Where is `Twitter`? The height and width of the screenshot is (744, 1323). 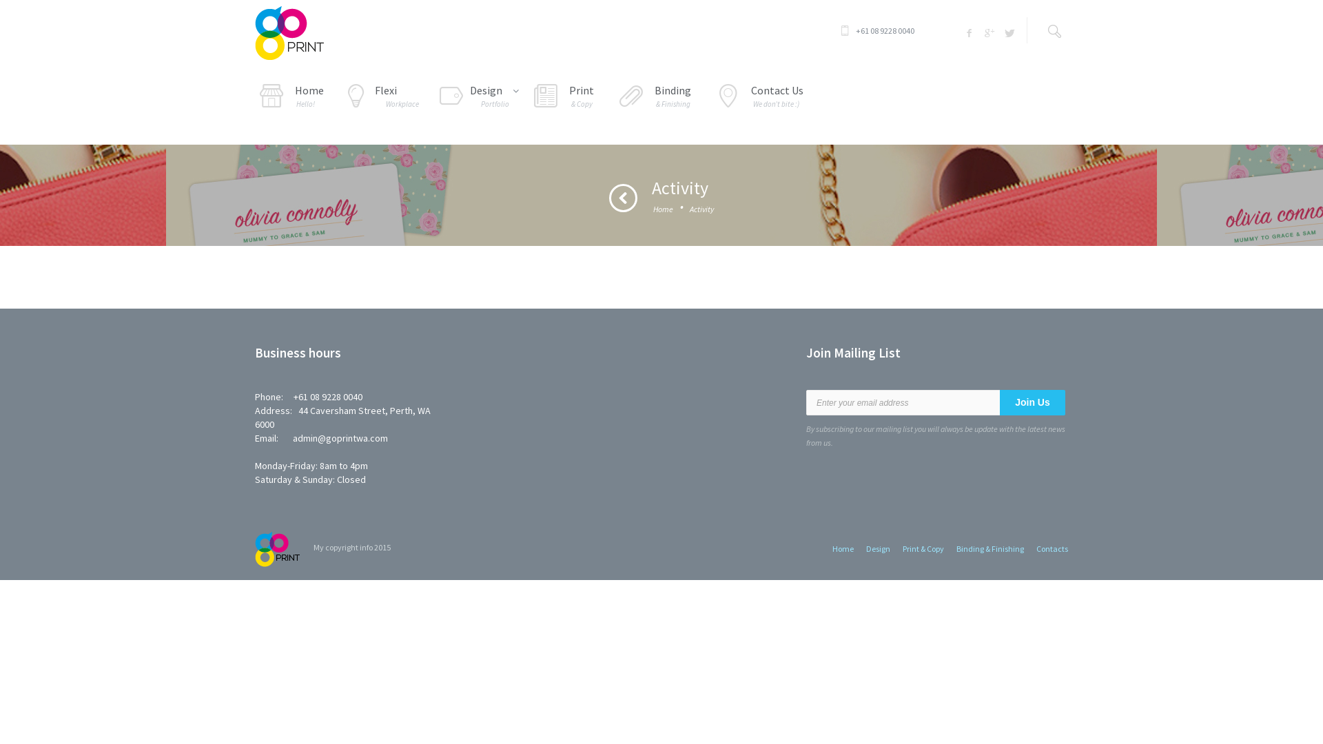
Twitter is located at coordinates (1009, 33).